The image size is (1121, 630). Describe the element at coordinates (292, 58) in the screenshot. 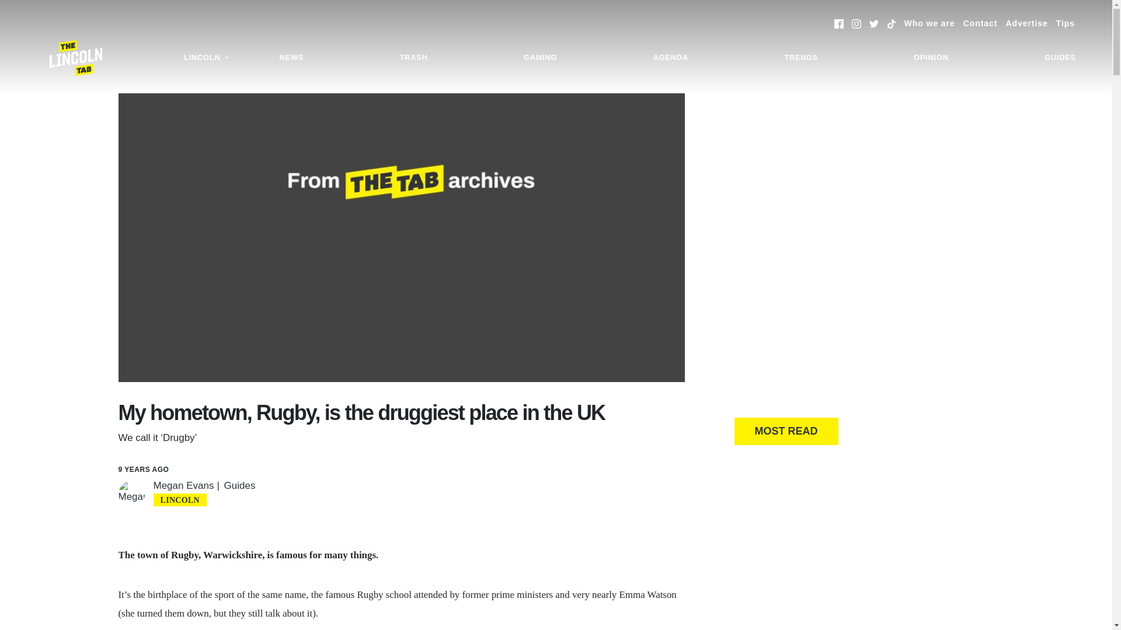

I see `NEWS` at that location.